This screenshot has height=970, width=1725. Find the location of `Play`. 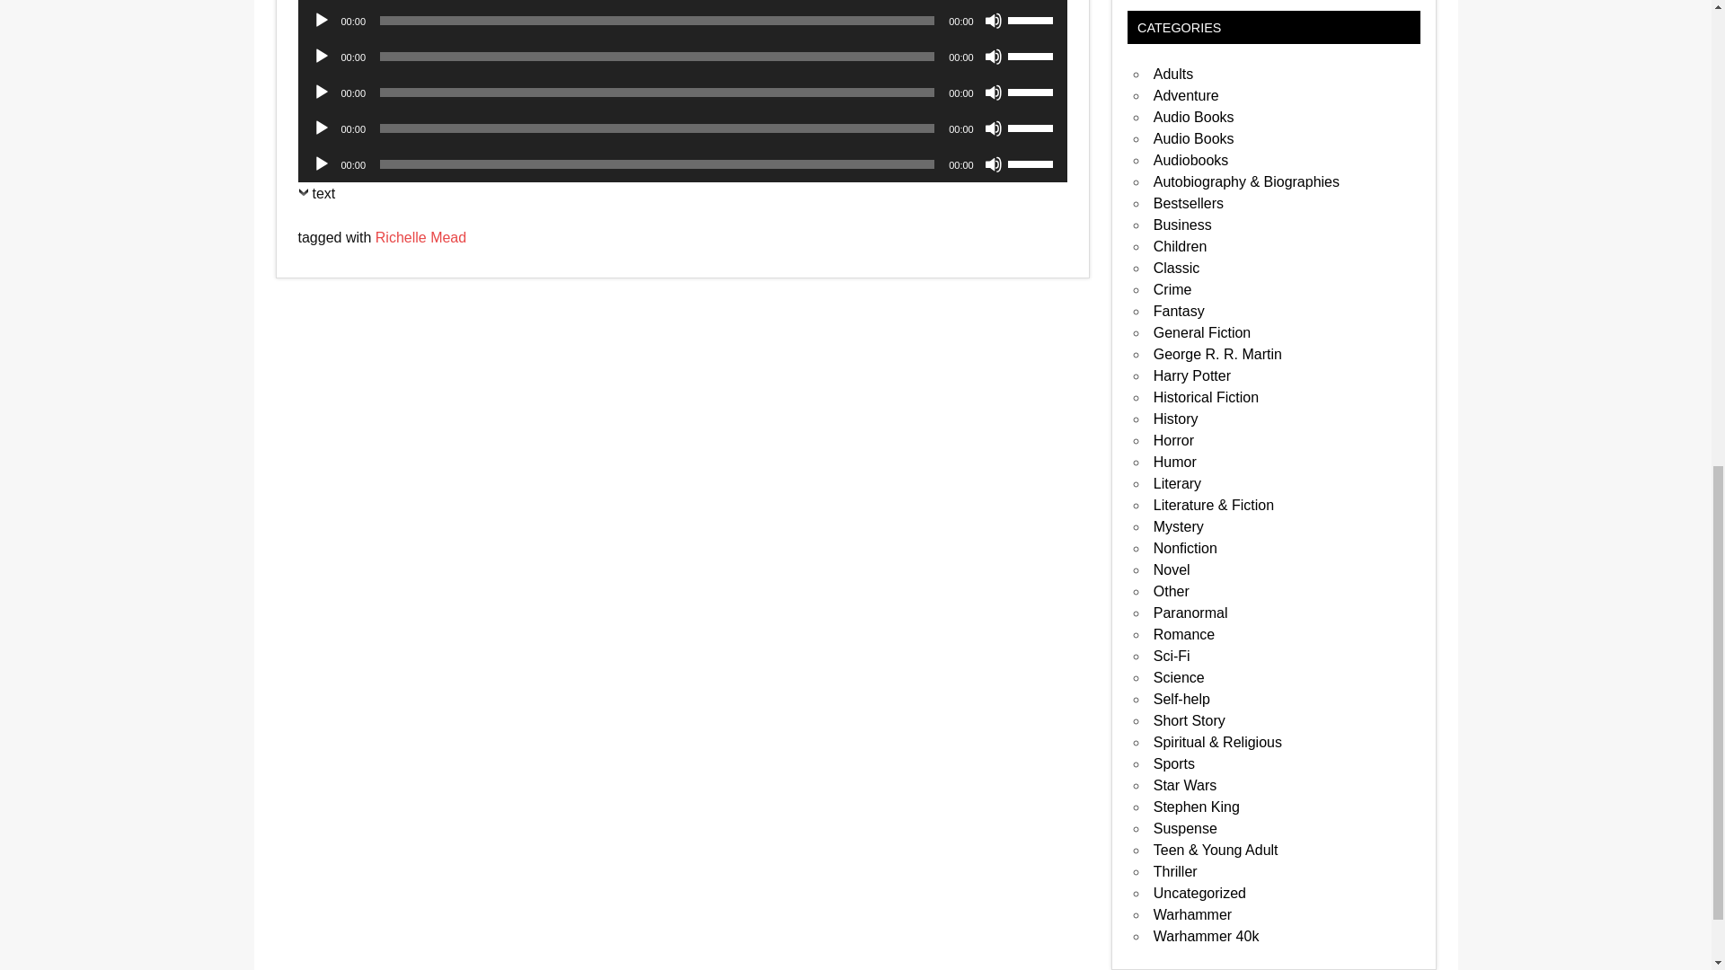

Play is located at coordinates (322, 128).